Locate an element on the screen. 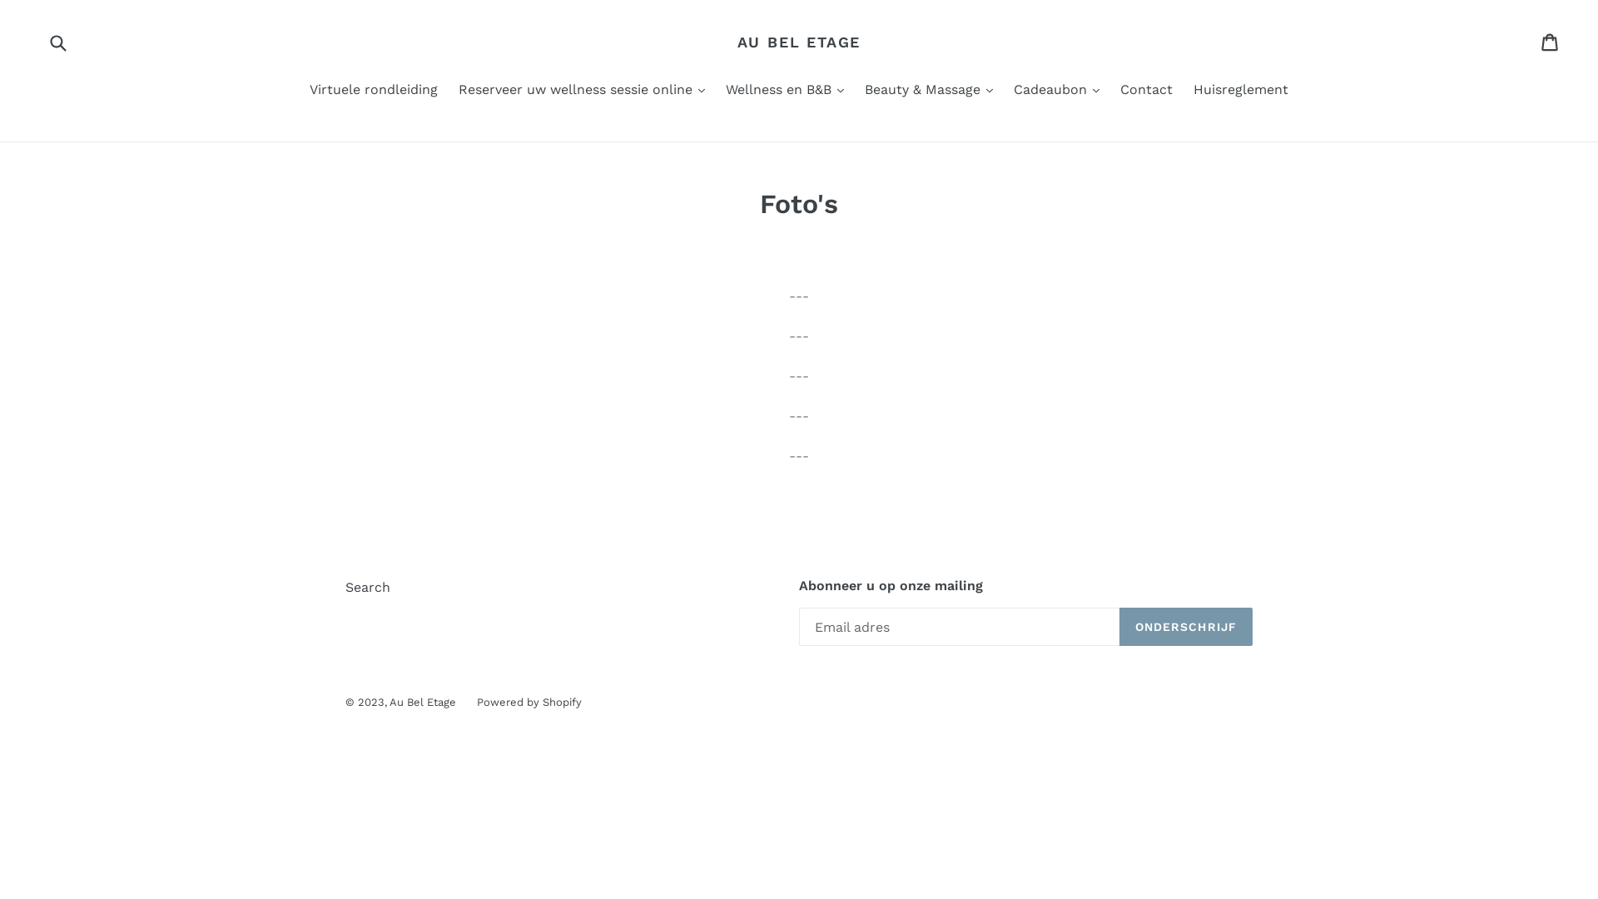 The width and height of the screenshot is (1598, 899). Au Bel Etage is located at coordinates (423, 703).